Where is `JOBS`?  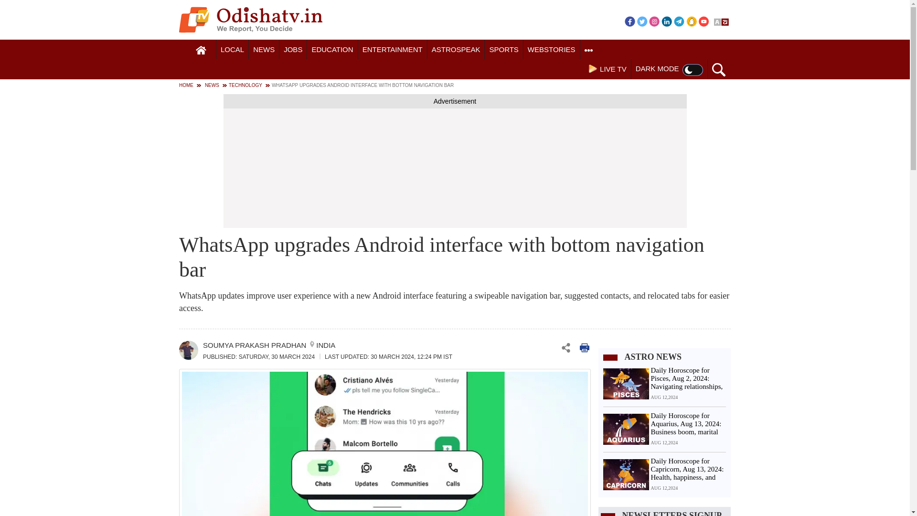 JOBS is located at coordinates (293, 50).